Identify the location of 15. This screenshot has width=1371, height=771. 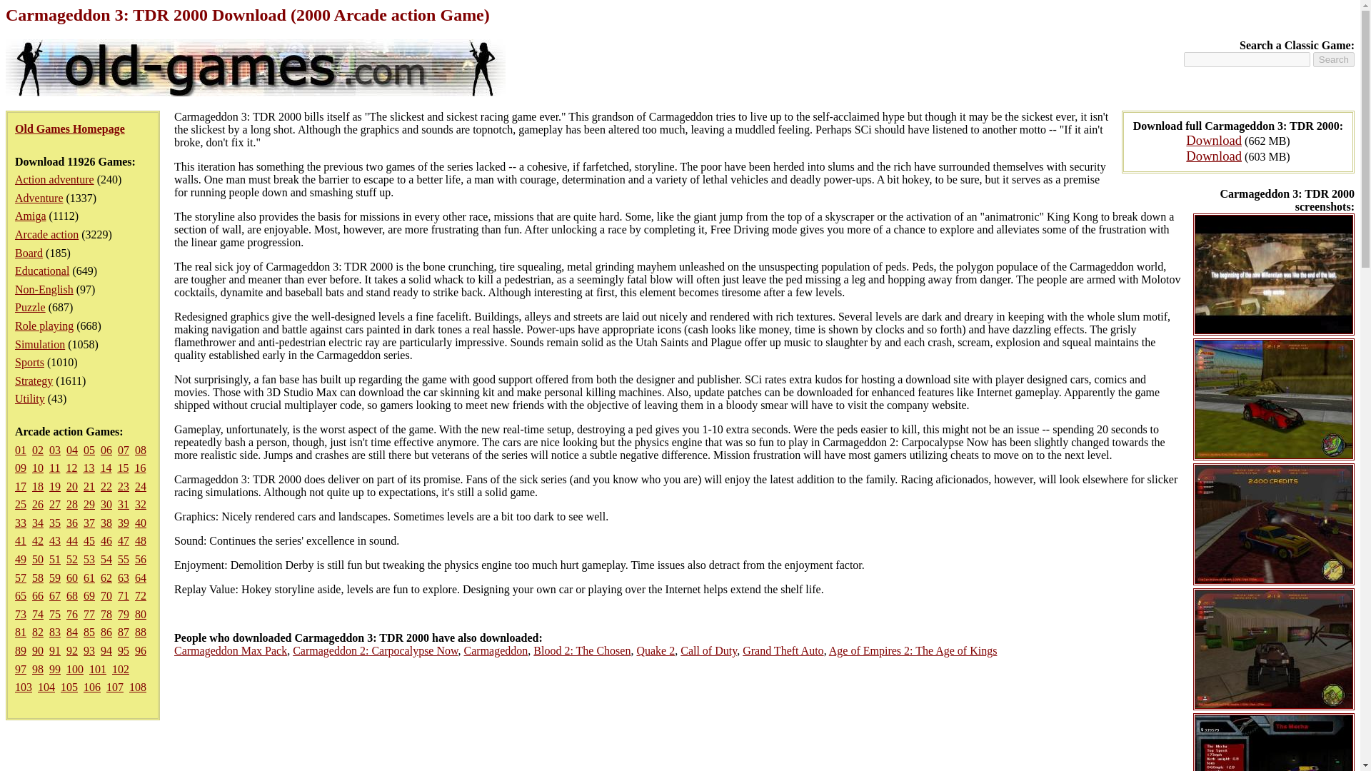
(123, 468).